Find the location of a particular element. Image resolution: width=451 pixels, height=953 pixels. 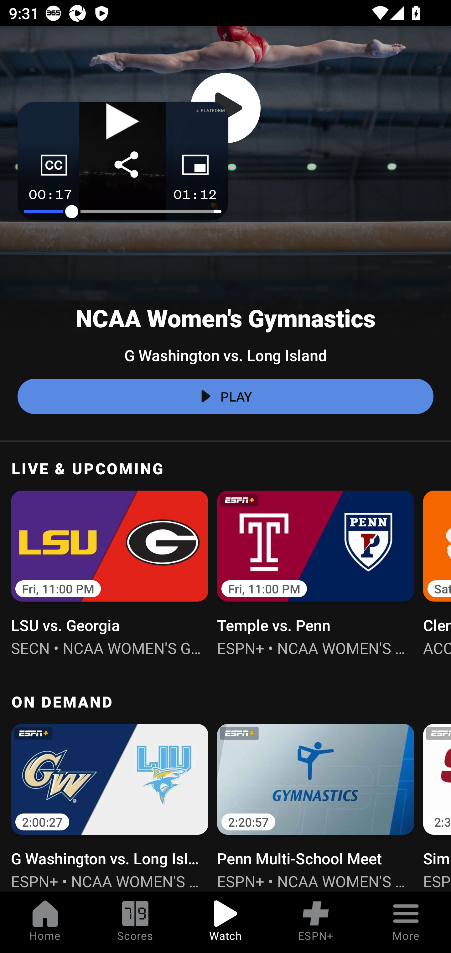

ESPN+ is located at coordinates (316, 922).